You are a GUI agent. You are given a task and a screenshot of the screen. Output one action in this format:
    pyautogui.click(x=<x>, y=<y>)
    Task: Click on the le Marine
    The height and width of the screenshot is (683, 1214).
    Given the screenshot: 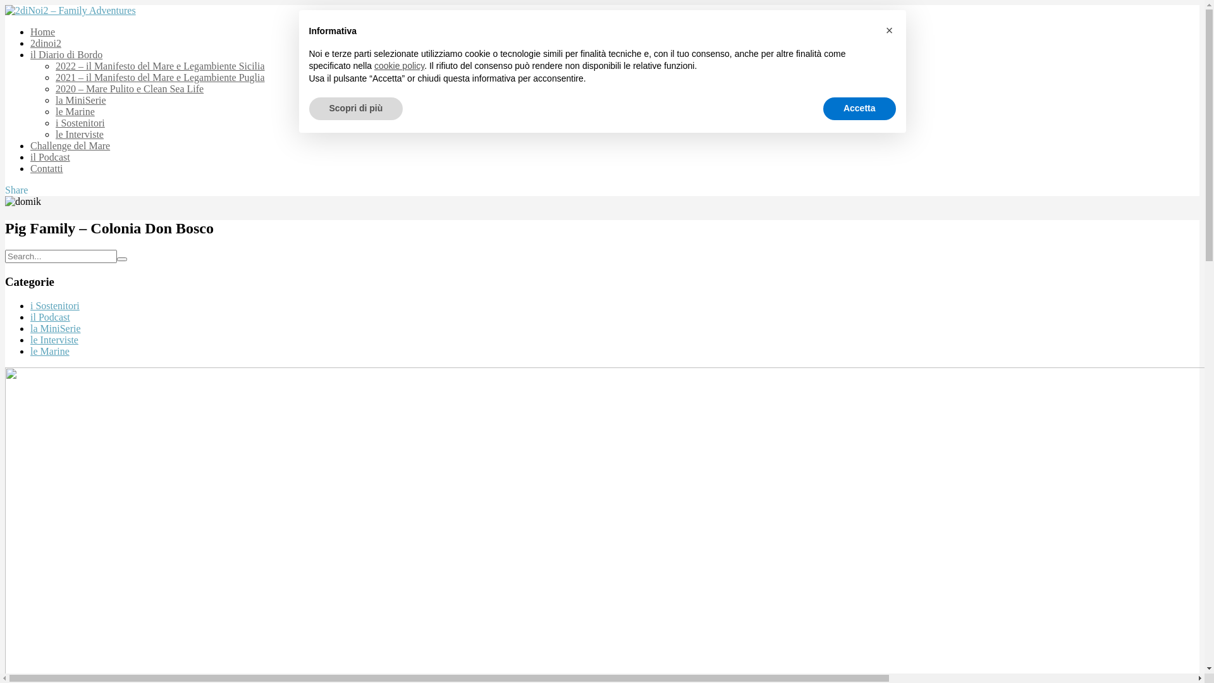 What is the action you would take?
    pyautogui.click(x=75, y=111)
    